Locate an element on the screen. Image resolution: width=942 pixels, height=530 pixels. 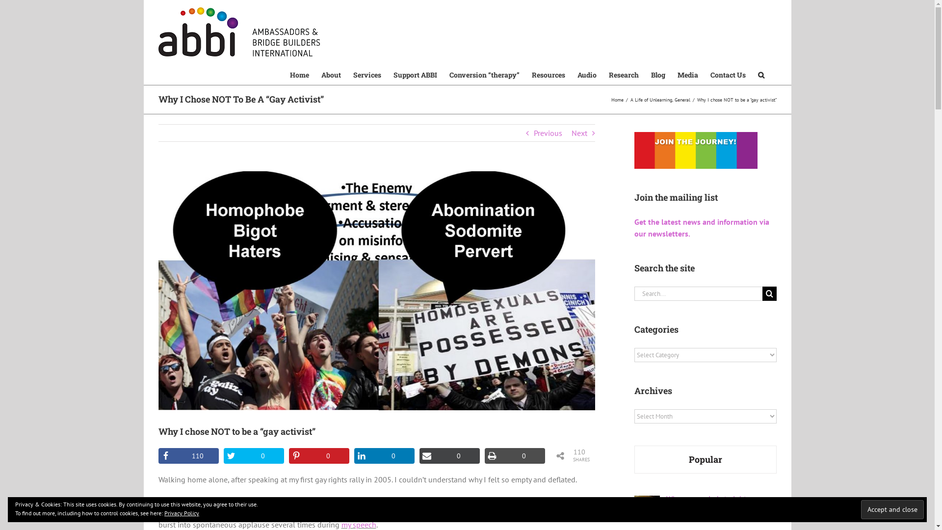
Search is located at coordinates (760, 75).